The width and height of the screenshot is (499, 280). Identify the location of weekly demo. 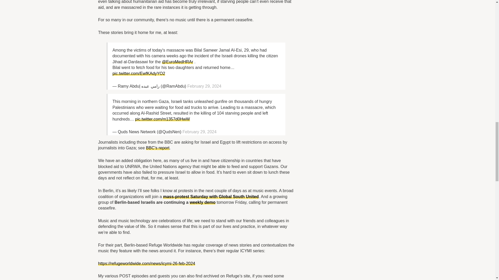
(202, 202).